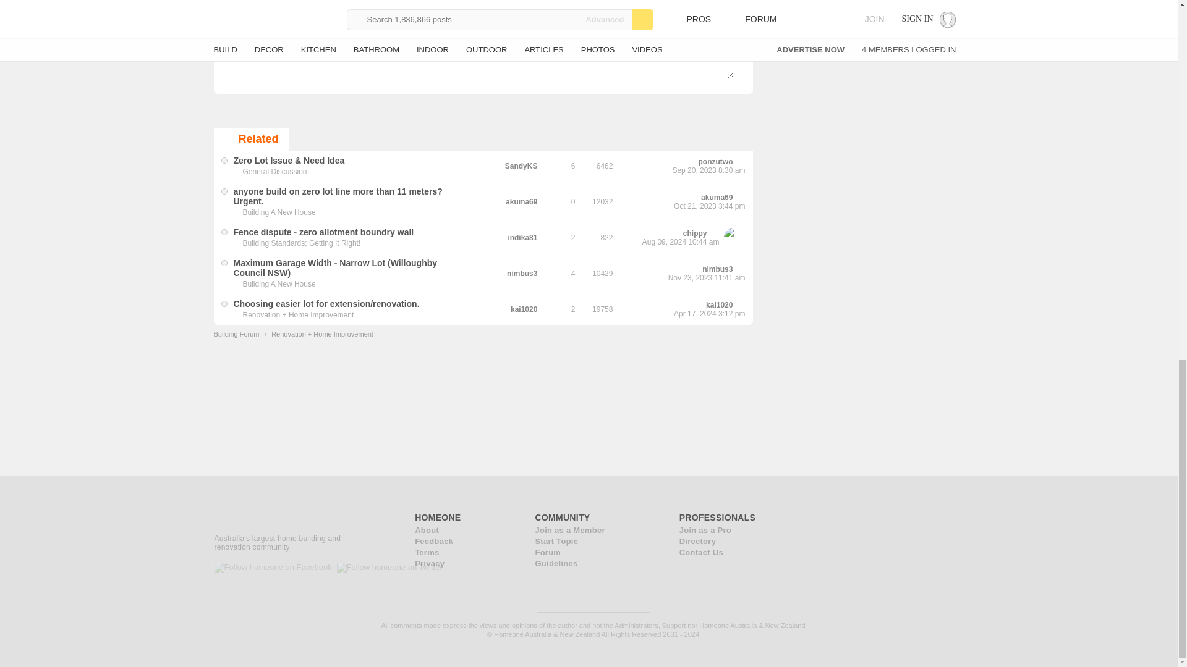 This screenshot has width=1187, height=667. I want to click on Posted: Aug 09, 2024 6:37 am, so click(324, 232).